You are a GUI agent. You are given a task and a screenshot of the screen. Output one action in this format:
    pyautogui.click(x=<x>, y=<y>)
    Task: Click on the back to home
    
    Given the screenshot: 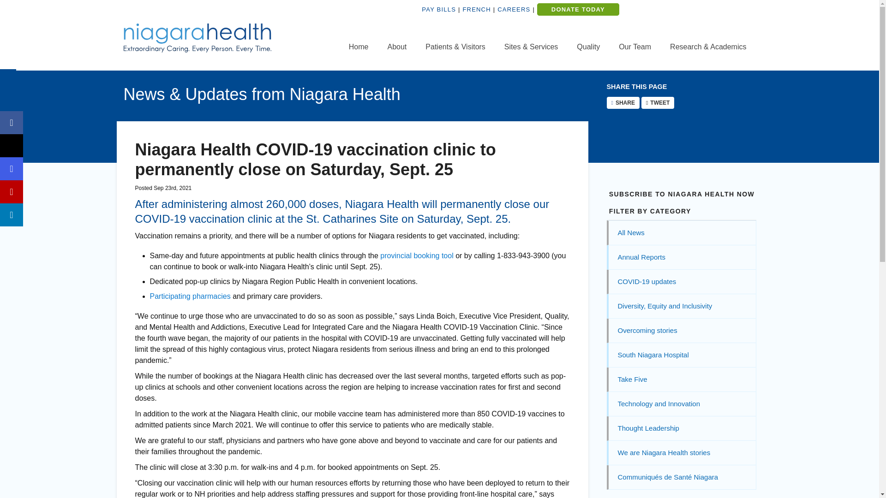 What is the action you would take?
    pyautogui.click(x=359, y=47)
    